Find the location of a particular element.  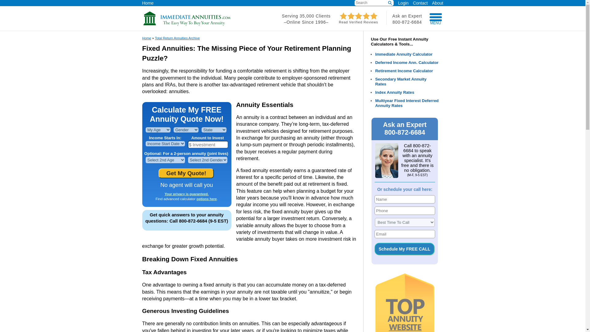

Login is located at coordinates (403, 3).